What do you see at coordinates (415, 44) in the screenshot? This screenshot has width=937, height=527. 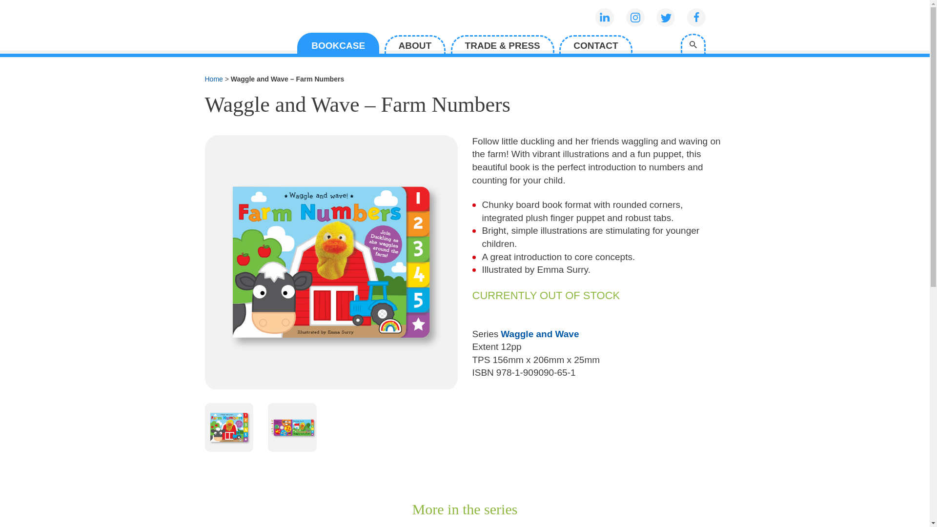 I see `ABOUT` at bounding box center [415, 44].